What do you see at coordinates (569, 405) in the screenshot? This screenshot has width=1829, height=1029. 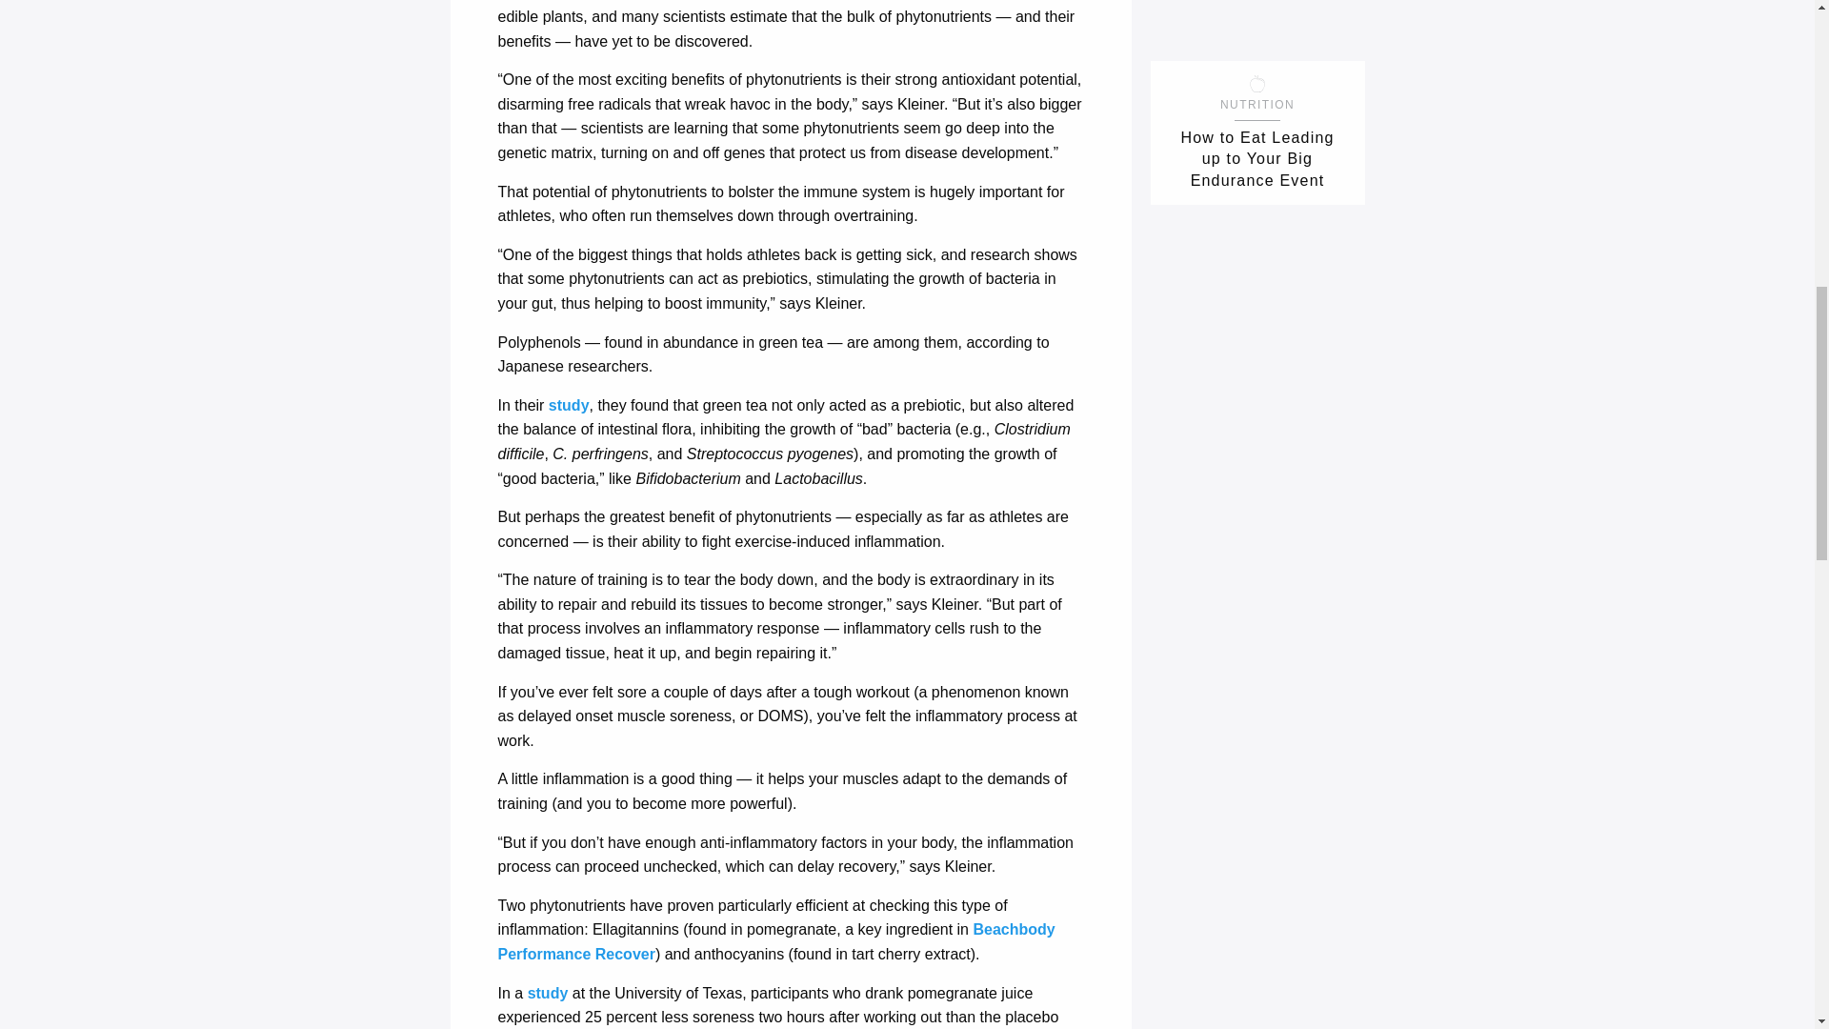 I see `Effects of green tea consumption` at bounding box center [569, 405].